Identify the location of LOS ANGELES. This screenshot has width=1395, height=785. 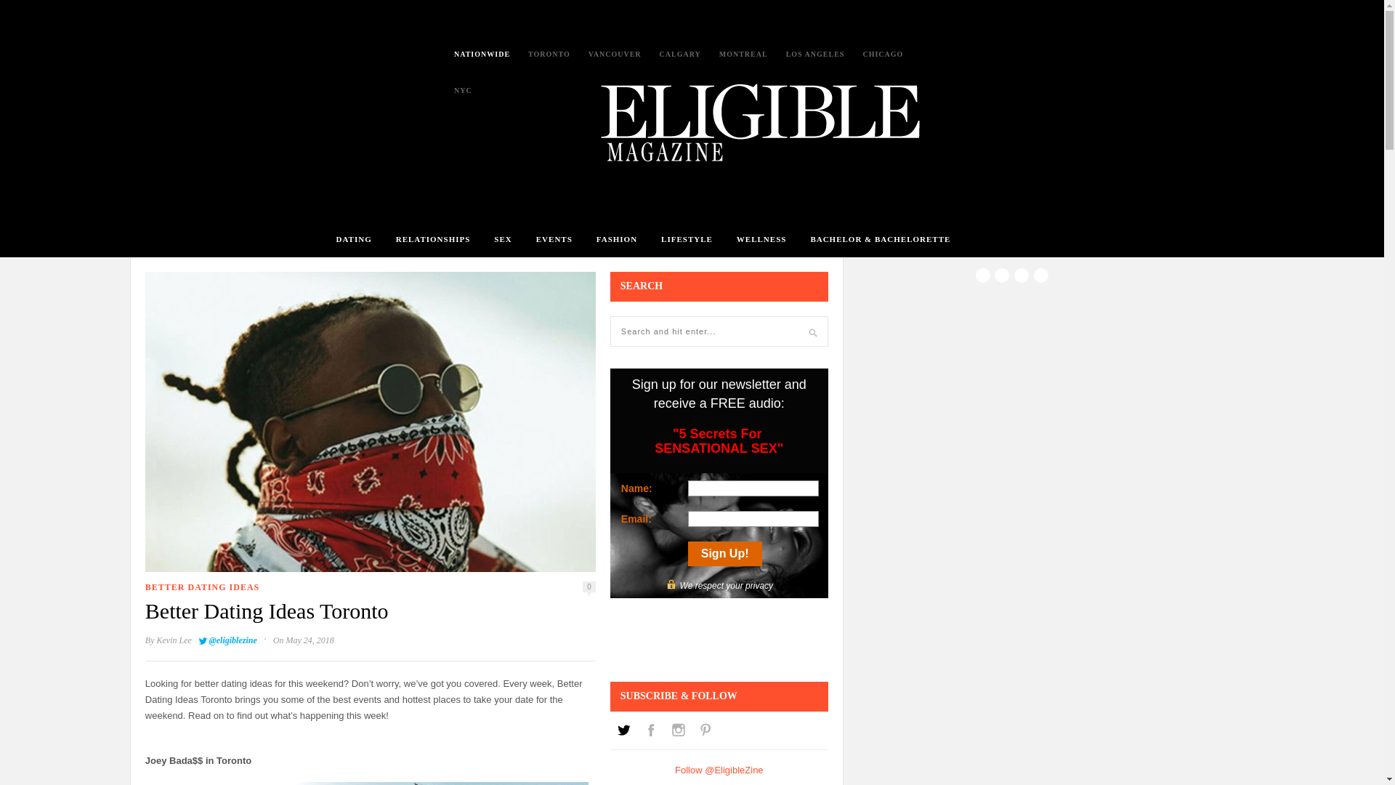
(815, 54).